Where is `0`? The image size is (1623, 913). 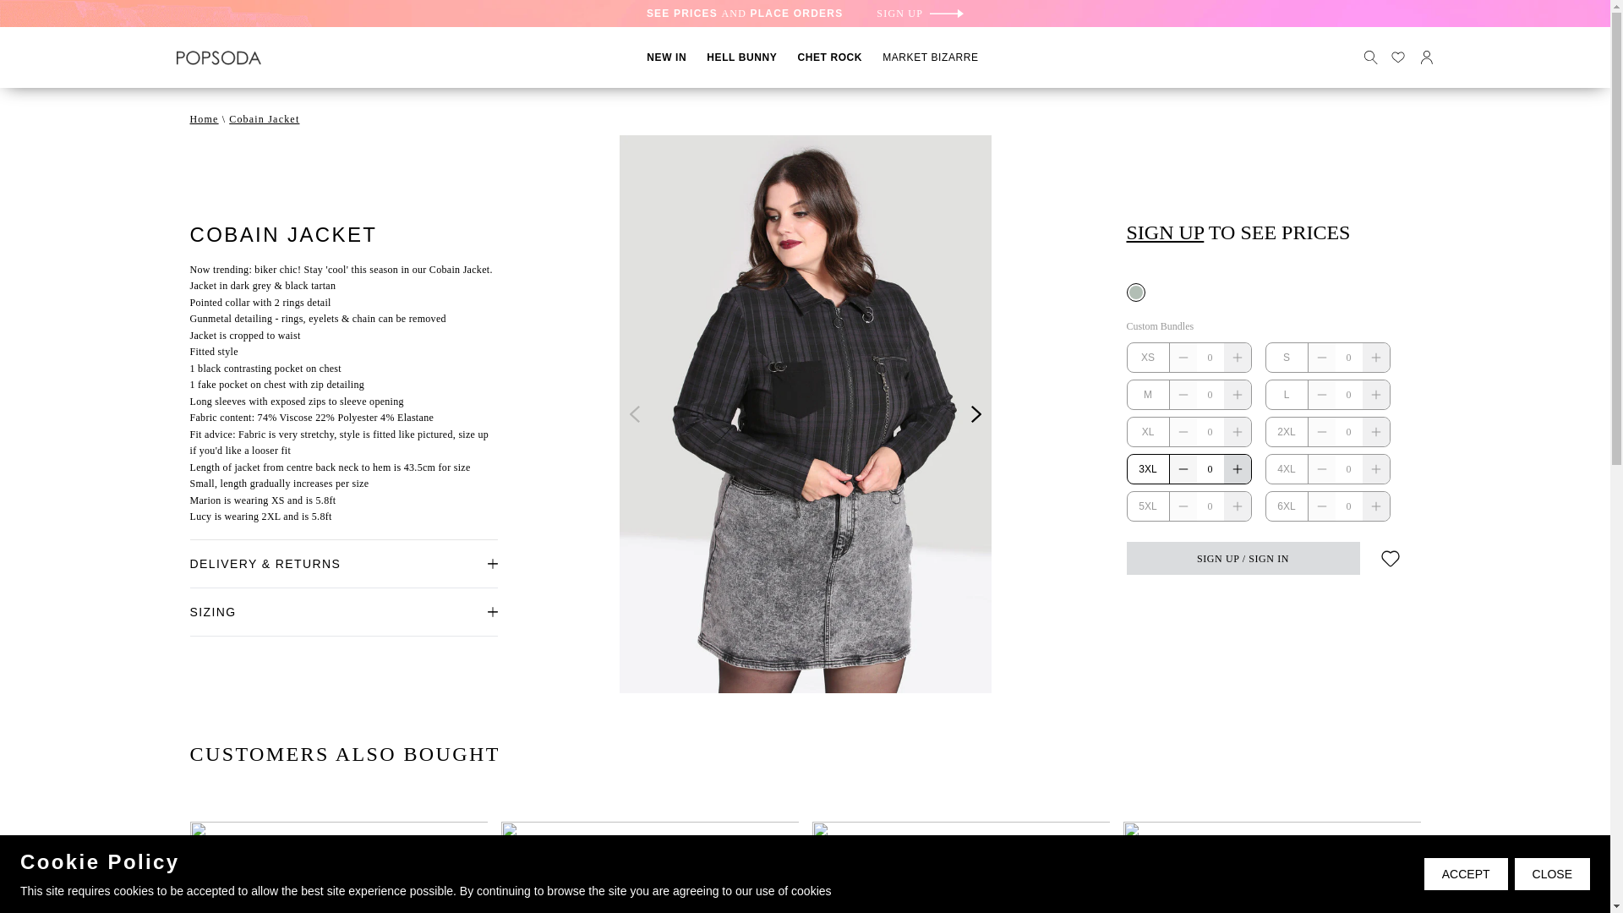 0 is located at coordinates (1210, 506).